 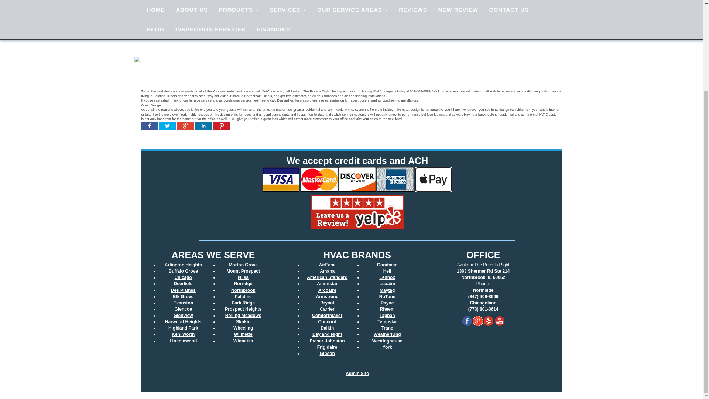 What do you see at coordinates (185, 127) in the screenshot?
I see `Share on Google Plus` at bounding box center [185, 127].